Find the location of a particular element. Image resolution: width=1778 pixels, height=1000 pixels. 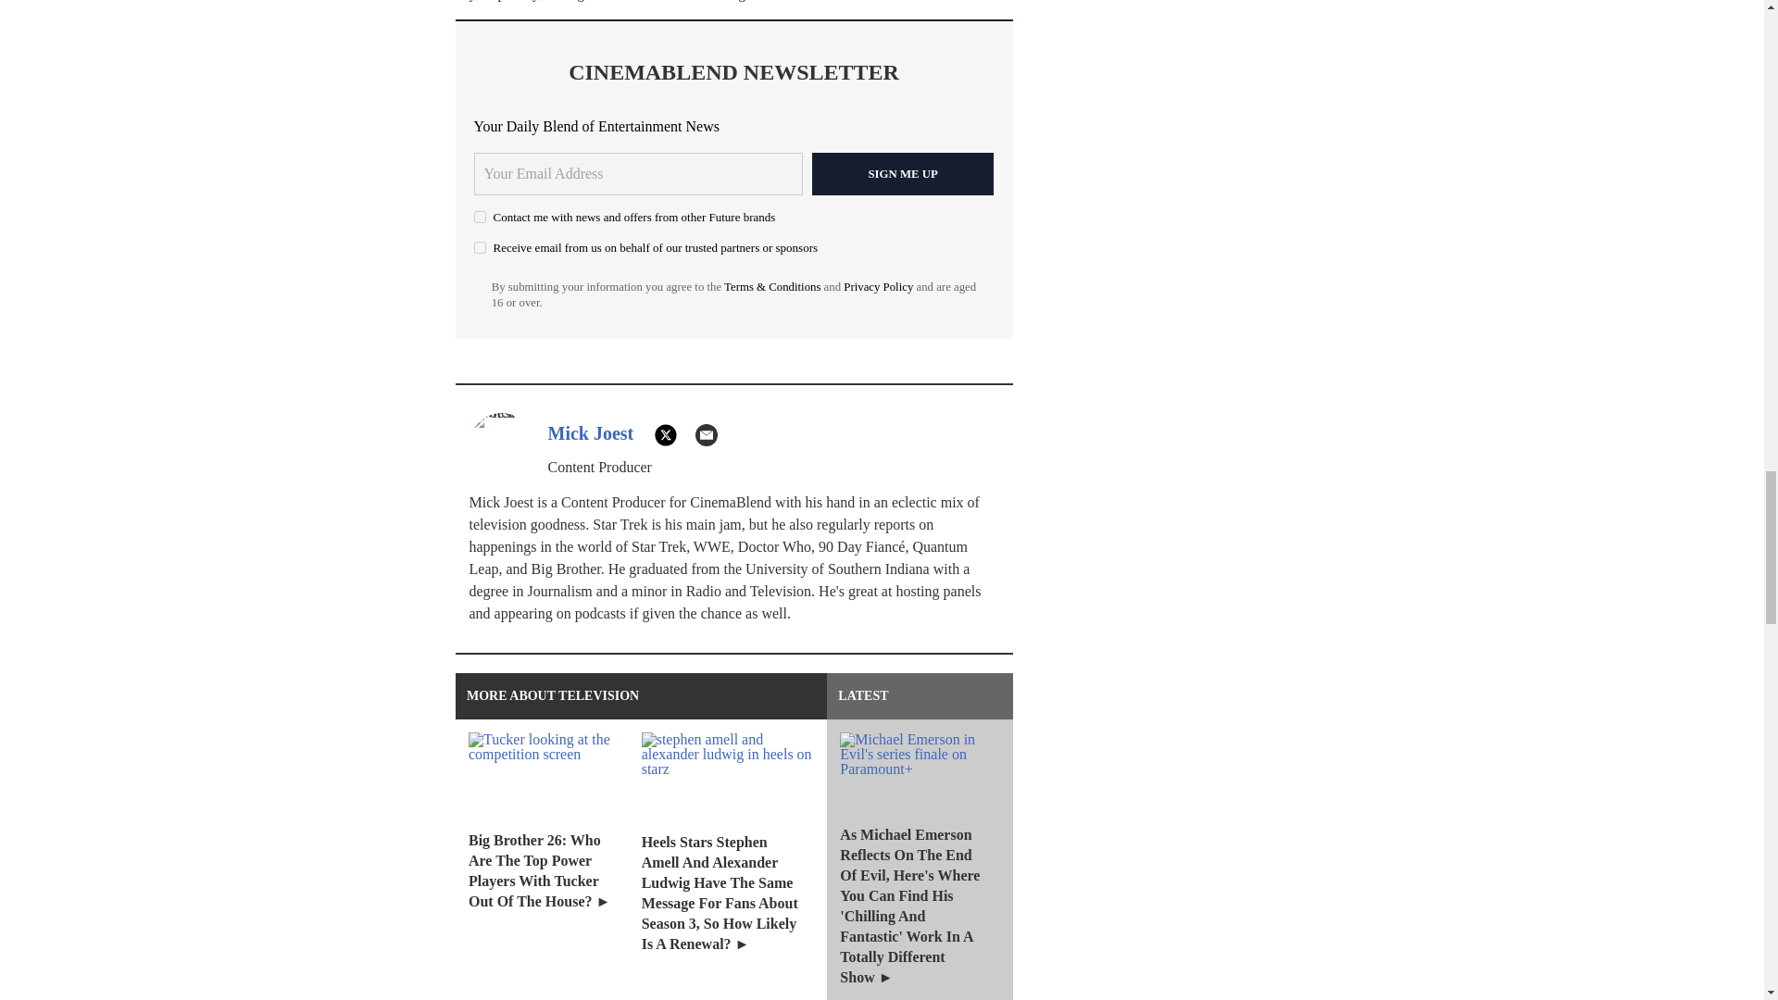

on is located at coordinates (480, 217).